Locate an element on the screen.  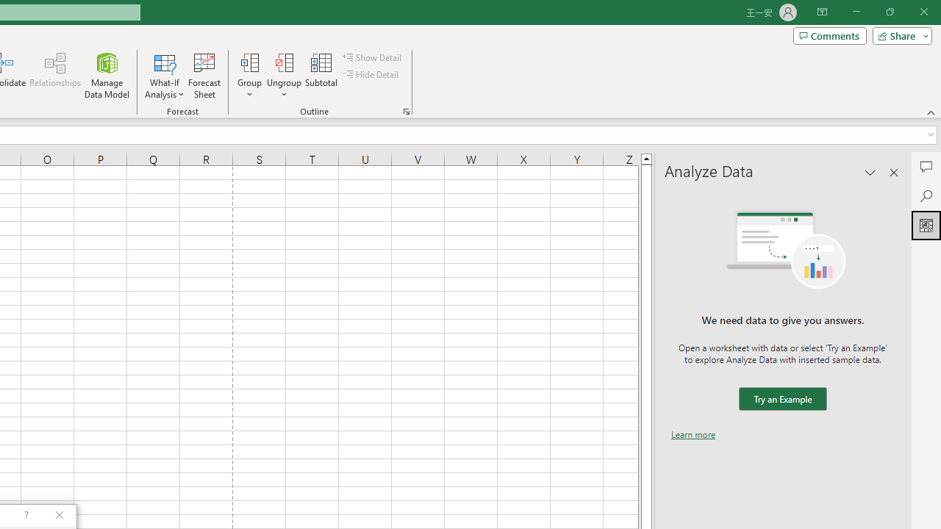
Manage Data Model is located at coordinates (107, 75).